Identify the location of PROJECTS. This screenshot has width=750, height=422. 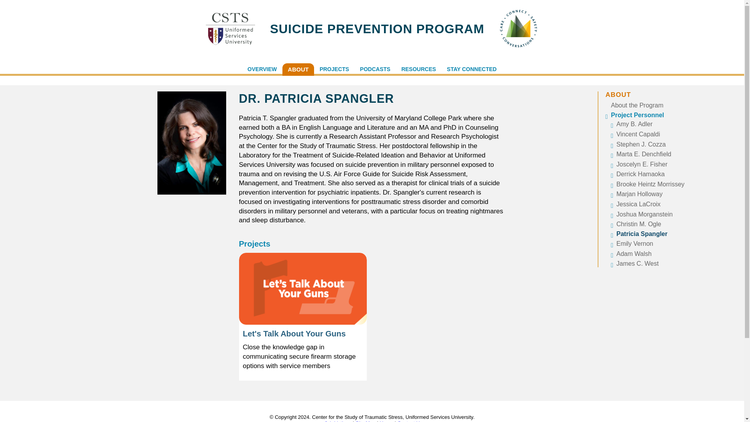
(334, 70).